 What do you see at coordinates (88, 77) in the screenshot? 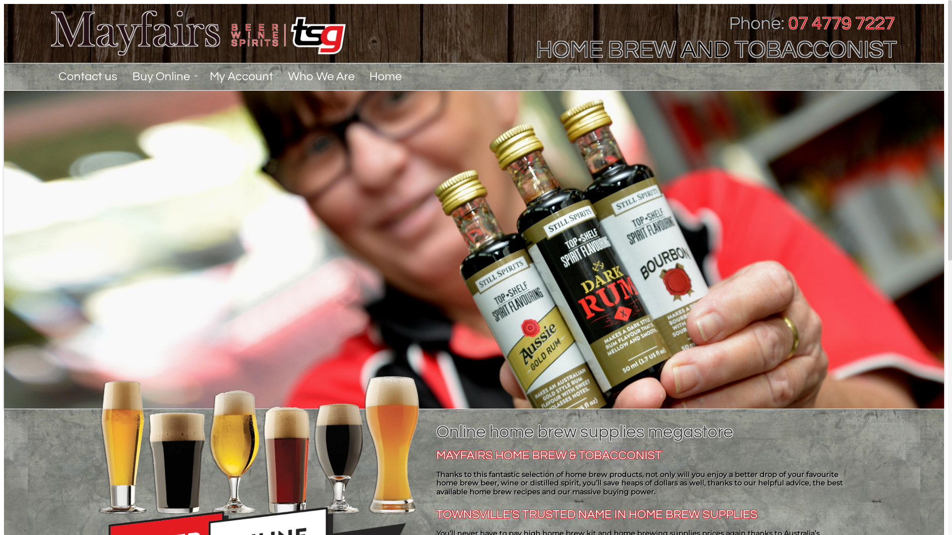
I see `Contact us` at bounding box center [88, 77].